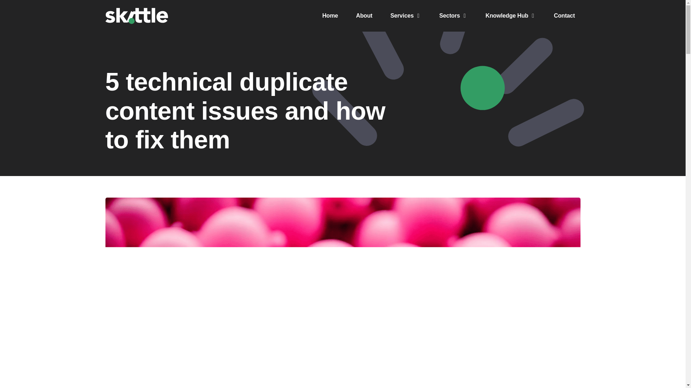  What do you see at coordinates (364, 16) in the screenshot?
I see `About` at bounding box center [364, 16].